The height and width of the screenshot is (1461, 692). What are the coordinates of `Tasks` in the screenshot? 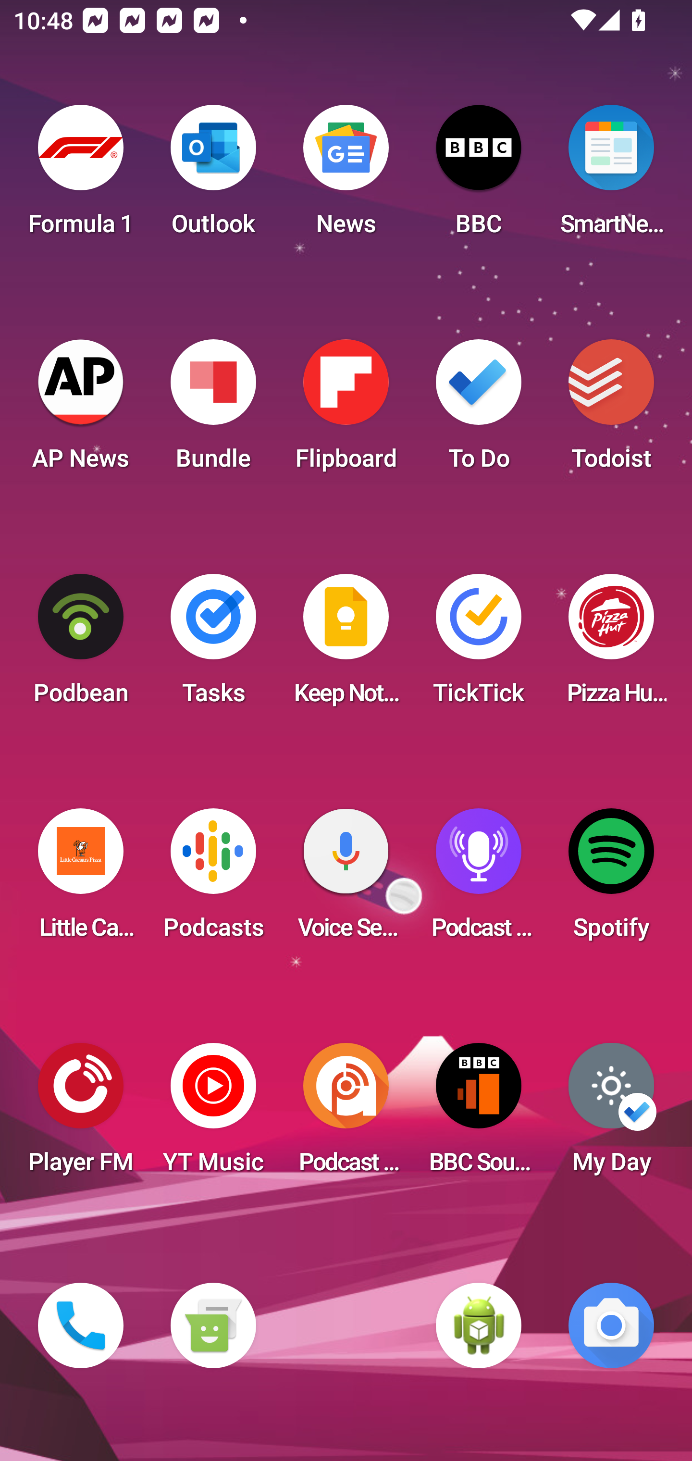 It's located at (213, 645).